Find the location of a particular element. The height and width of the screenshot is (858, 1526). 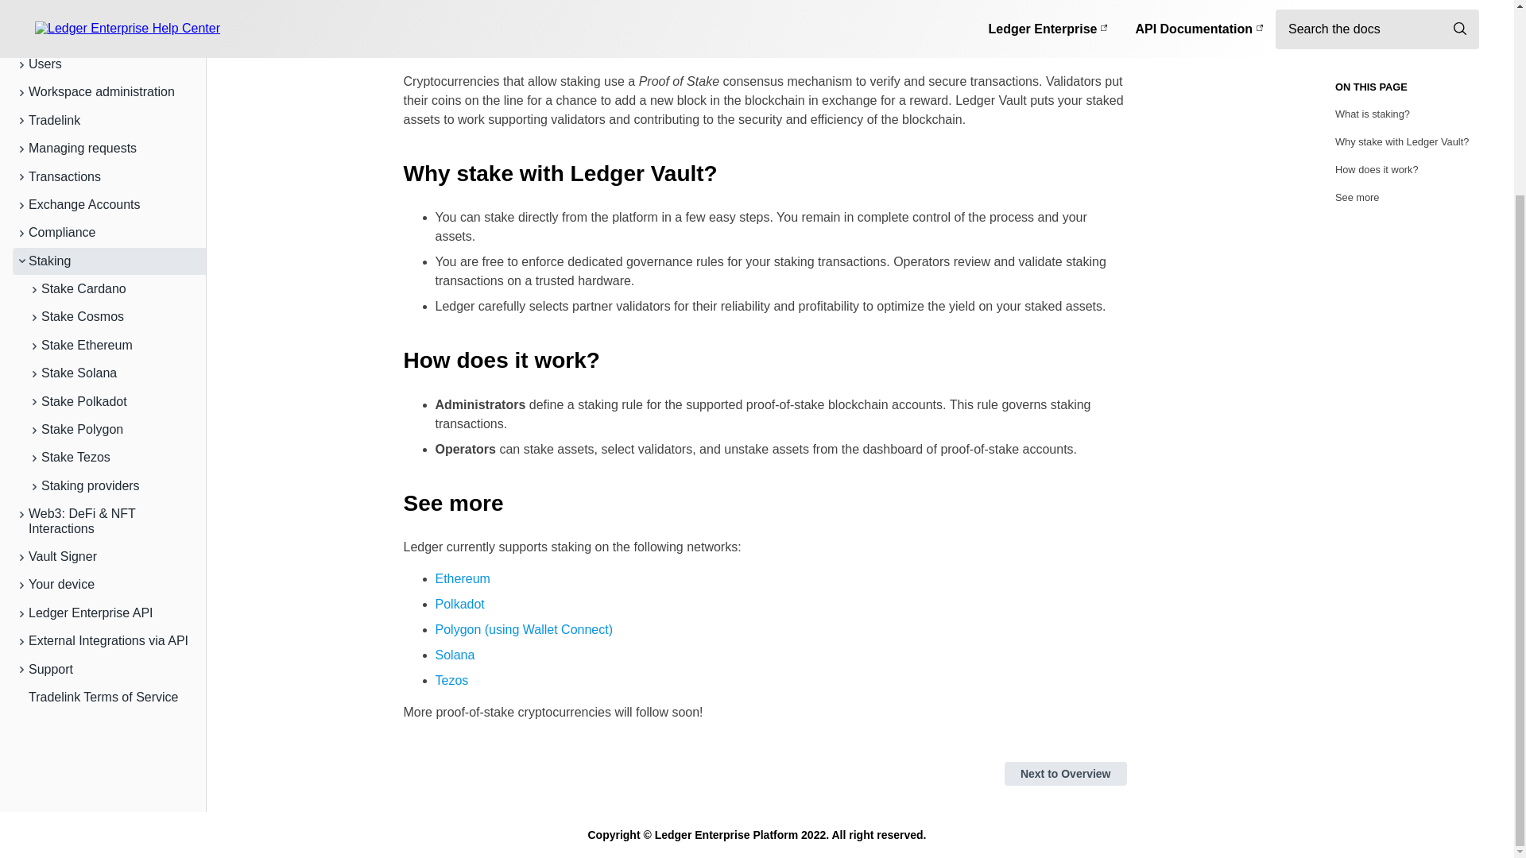

Transactions is located at coordinates (103, 38).